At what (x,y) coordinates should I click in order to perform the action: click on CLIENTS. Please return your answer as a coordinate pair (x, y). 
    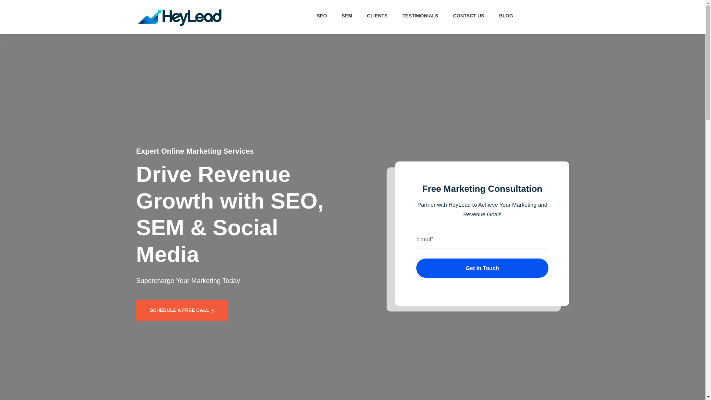
    Looking at the image, I should click on (377, 16).